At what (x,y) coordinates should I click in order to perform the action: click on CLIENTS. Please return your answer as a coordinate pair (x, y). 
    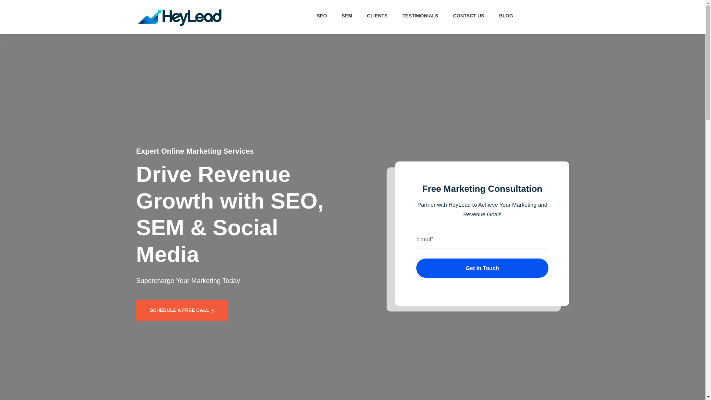
    Looking at the image, I should click on (377, 16).